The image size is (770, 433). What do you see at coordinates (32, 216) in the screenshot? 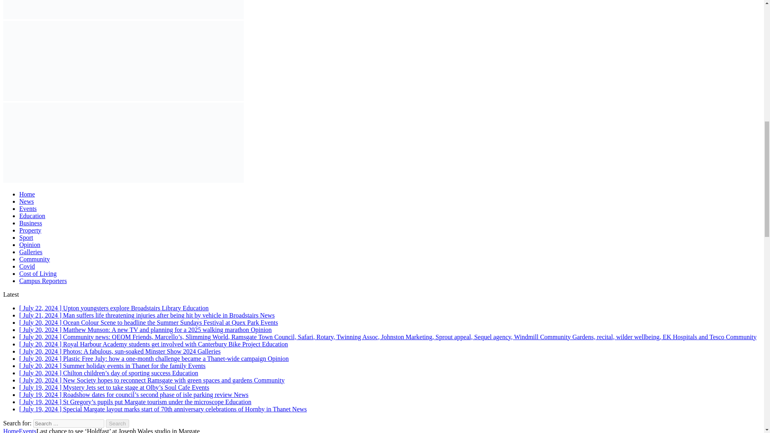
I see `Education` at bounding box center [32, 216].